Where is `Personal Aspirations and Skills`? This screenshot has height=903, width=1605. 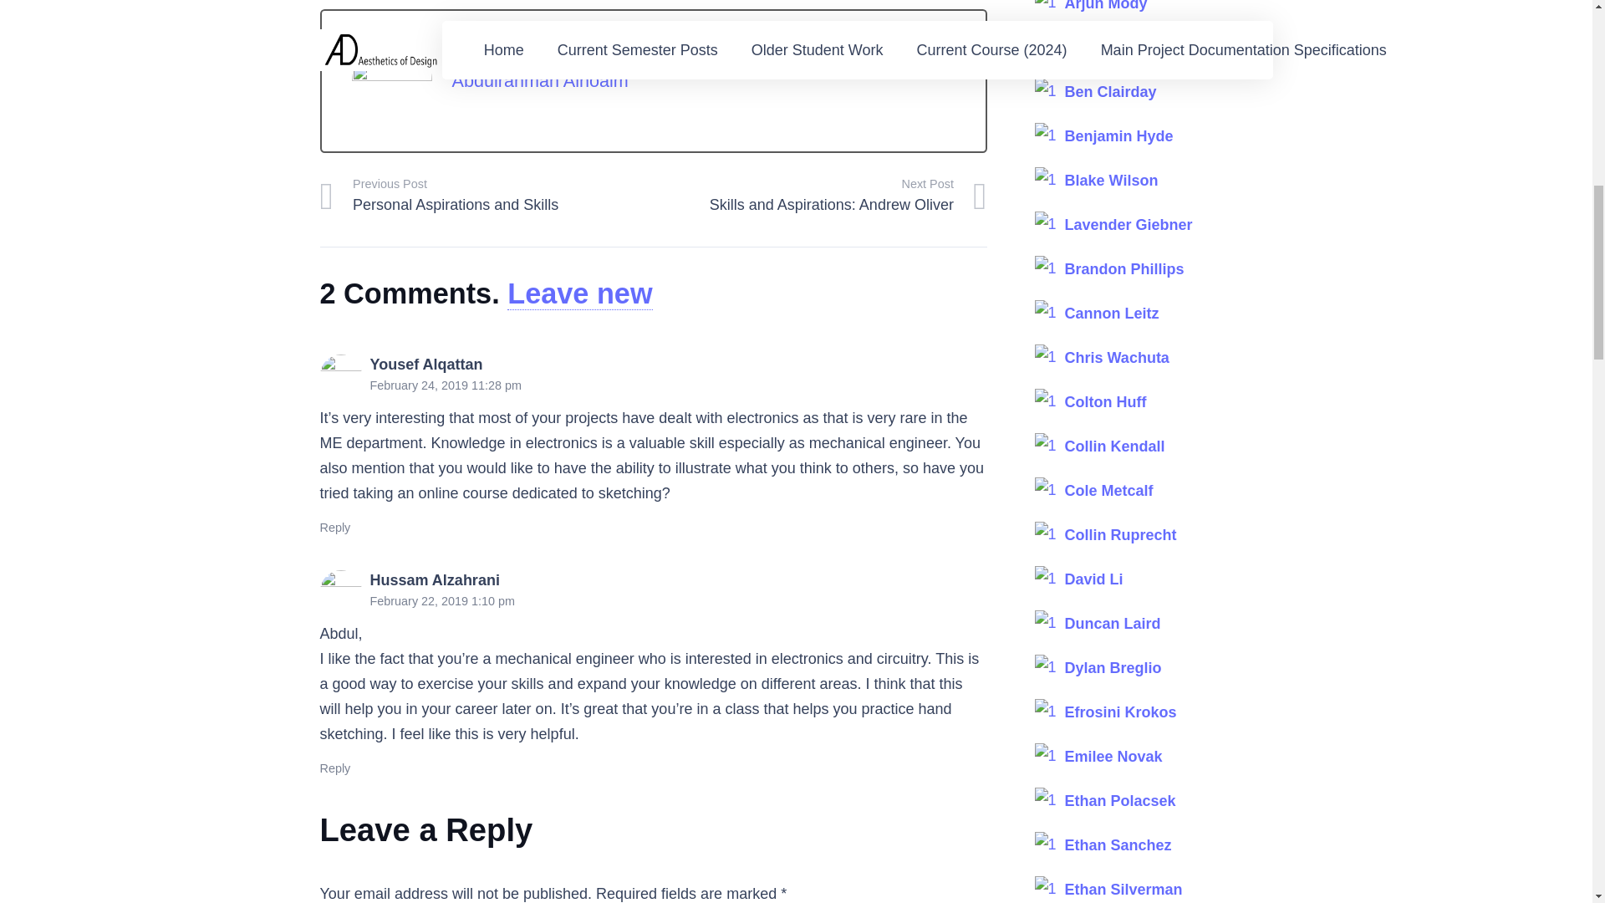 Personal Aspirations and Skills is located at coordinates (487, 196).